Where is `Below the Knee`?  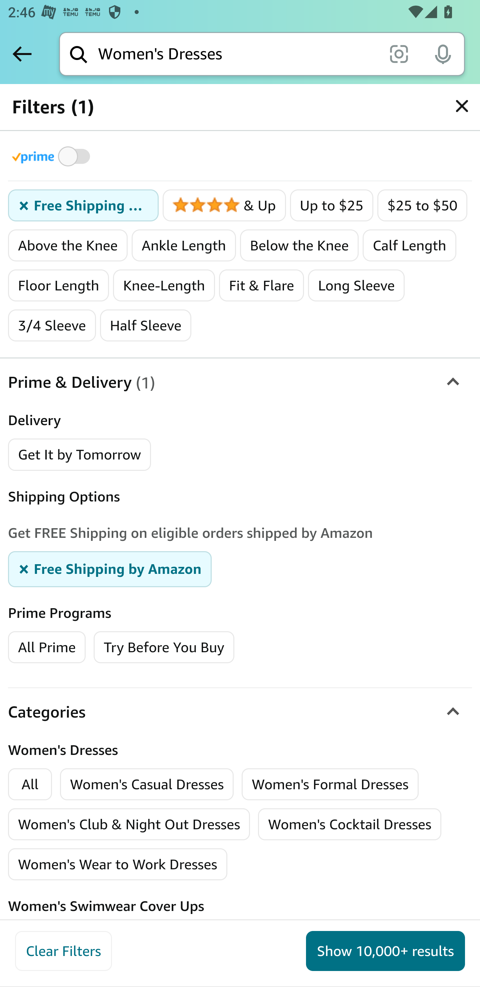
Below the Knee is located at coordinates (299, 245).